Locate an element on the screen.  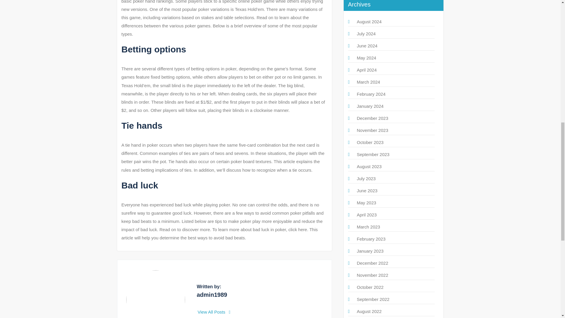
June 2024 is located at coordinates (367, 46).